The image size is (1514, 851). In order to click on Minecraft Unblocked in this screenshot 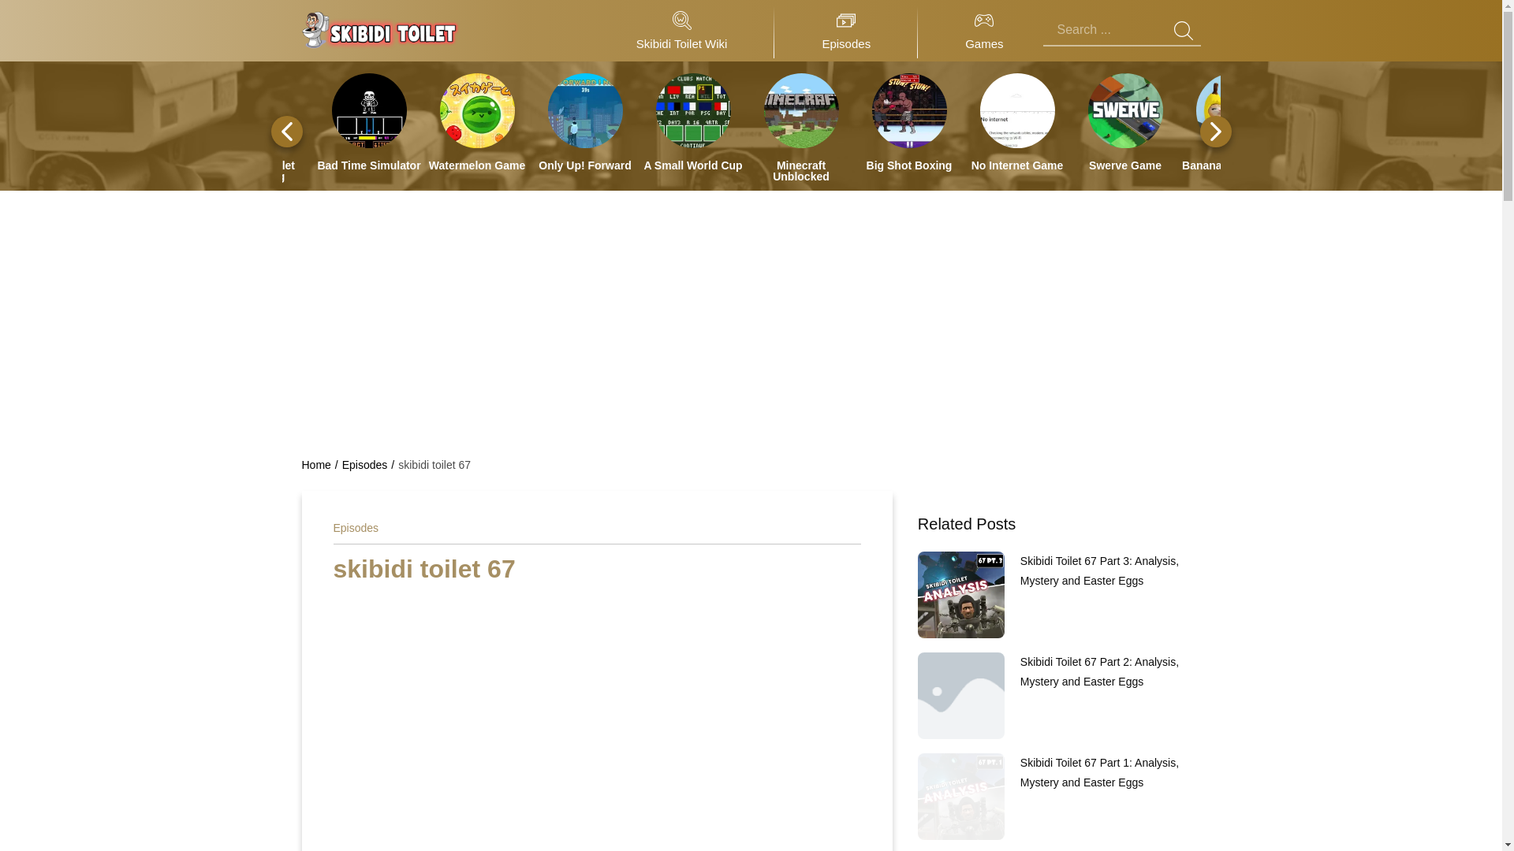, I will do `click(801, 171)`.